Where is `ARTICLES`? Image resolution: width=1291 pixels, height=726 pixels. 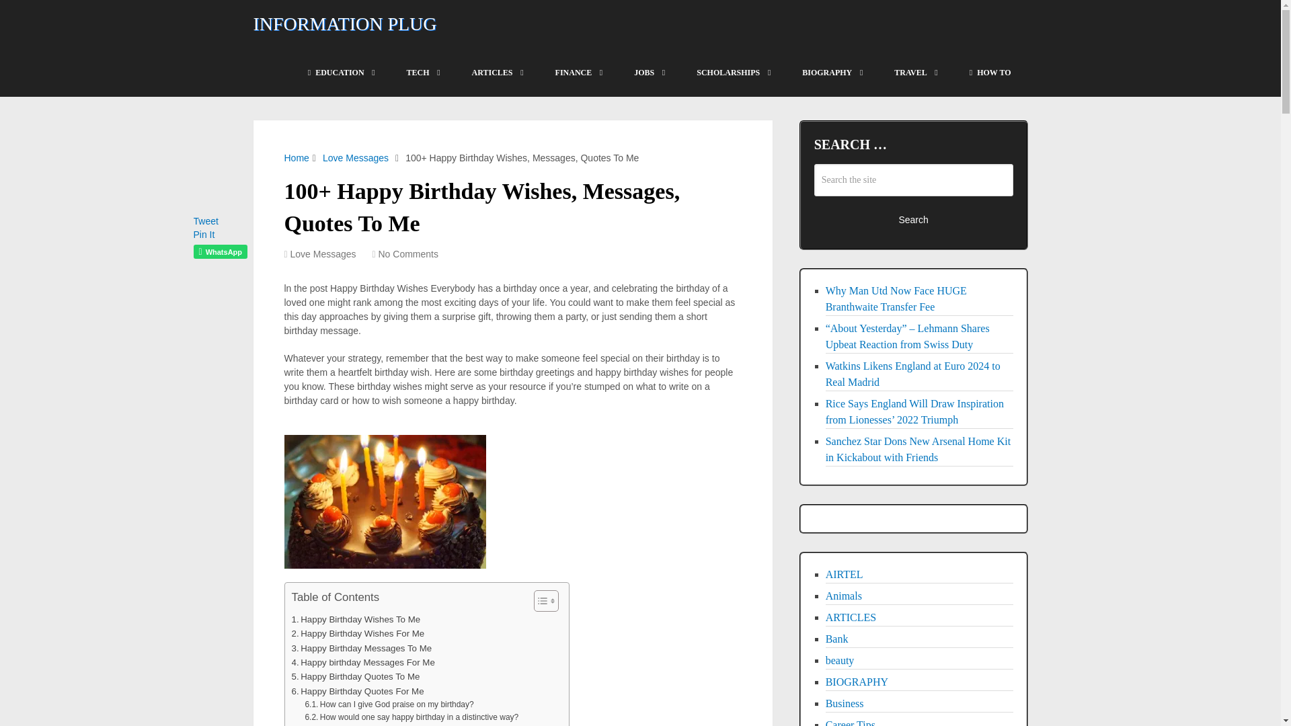 ARTICLES is located at coordinates (496, 73).